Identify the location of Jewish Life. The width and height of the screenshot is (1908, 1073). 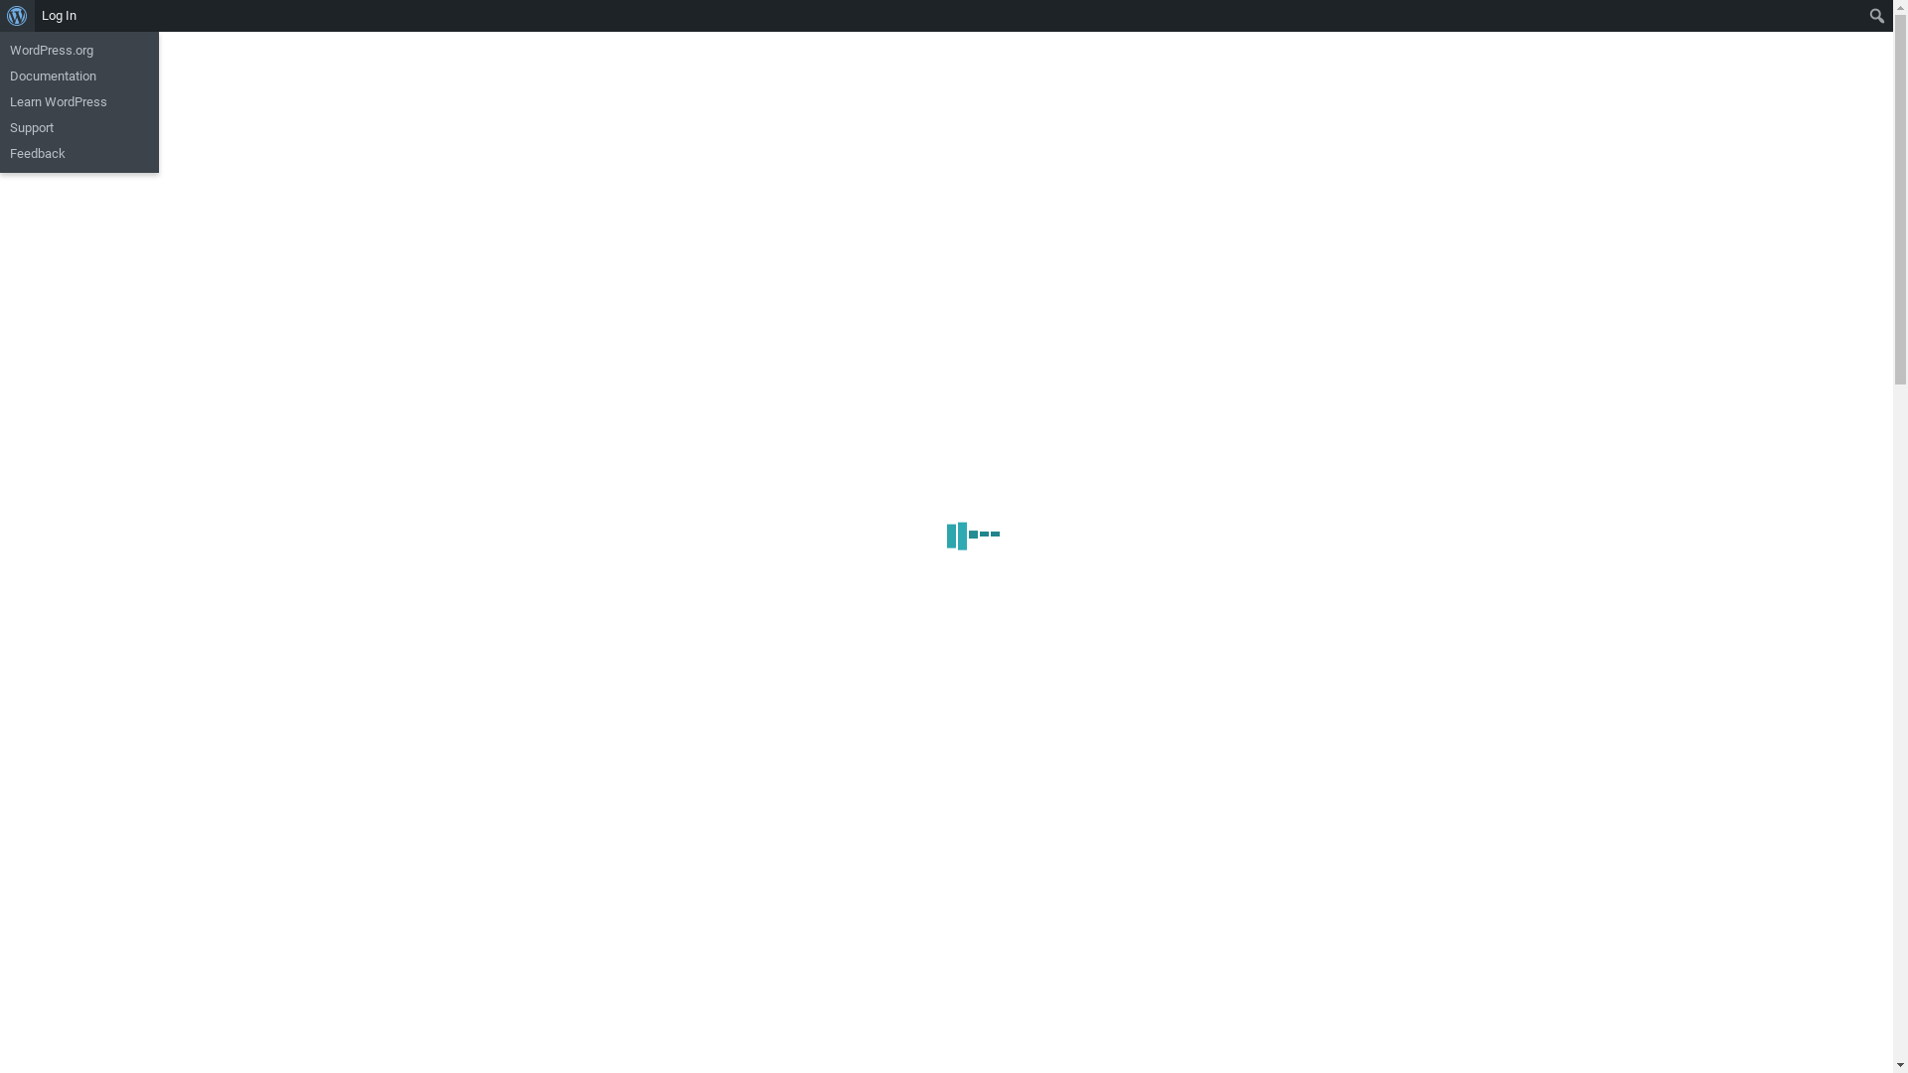
(1165, 34).